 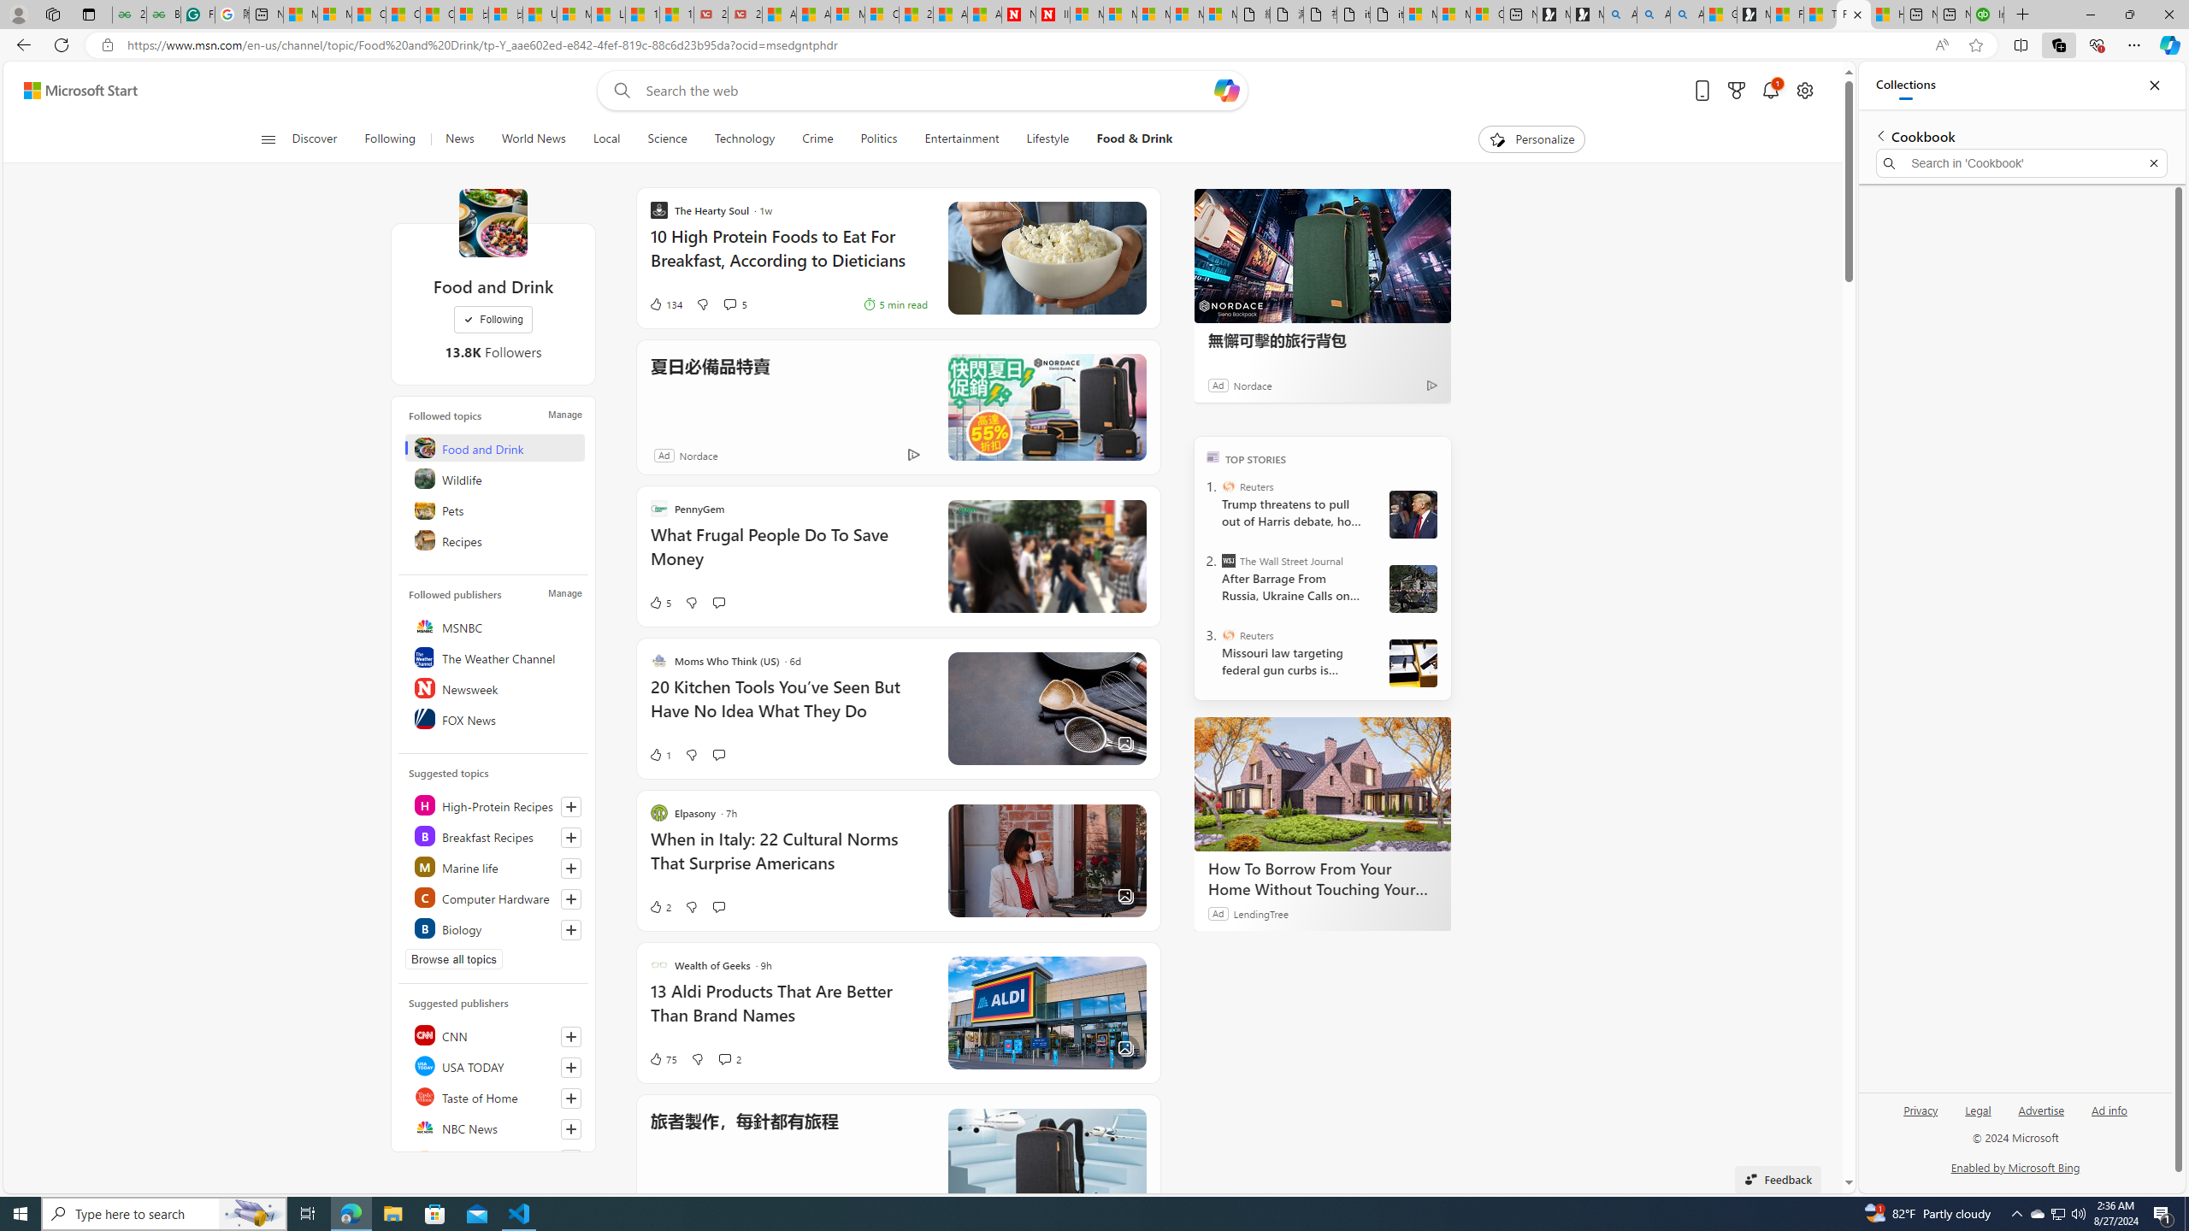 I want to click on Advertise, so click(x=2041, y=1110).